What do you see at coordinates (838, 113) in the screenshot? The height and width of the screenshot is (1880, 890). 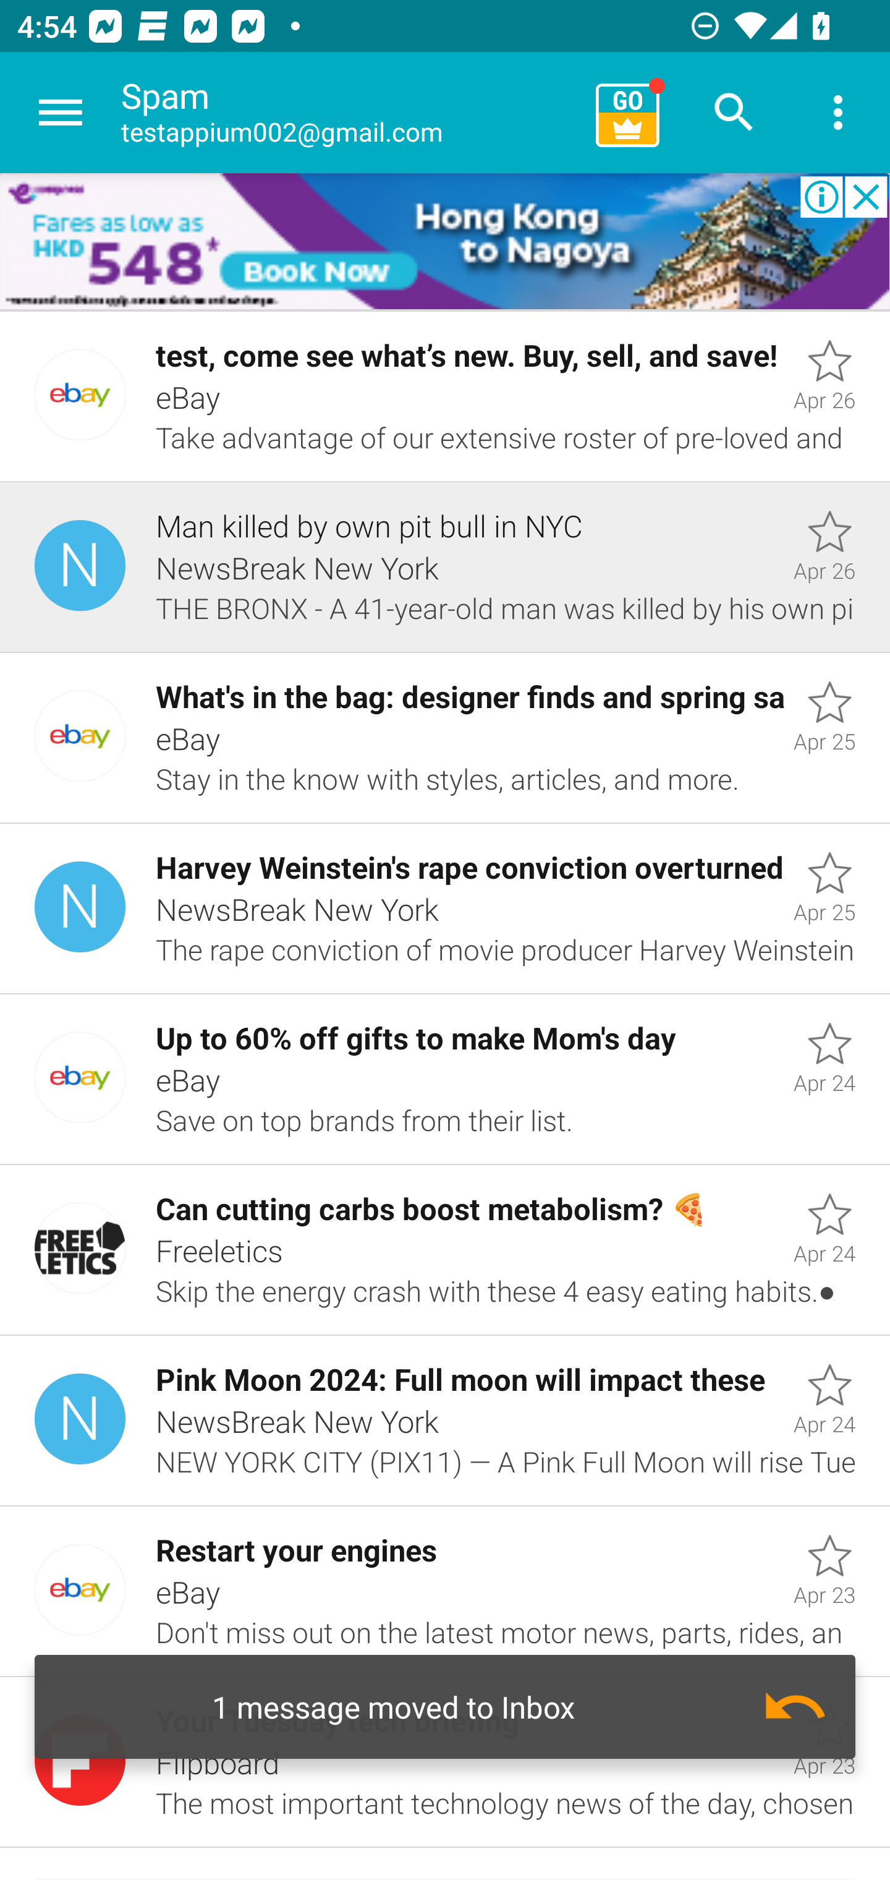 I see `More options` at bounding box center [838, 113].